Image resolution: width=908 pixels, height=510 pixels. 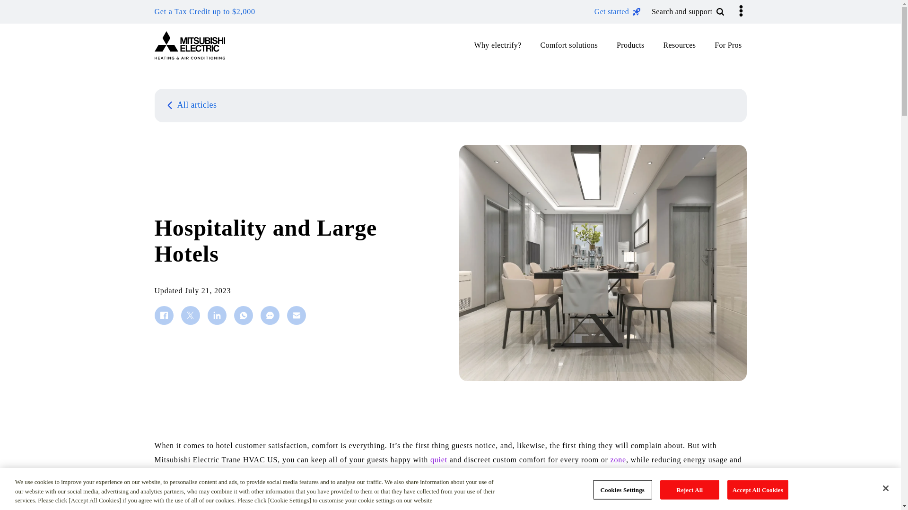 What do you see at coordinates (688, 11) in the screenshot?
I see `Search and support` at bounding box center [688, 11].